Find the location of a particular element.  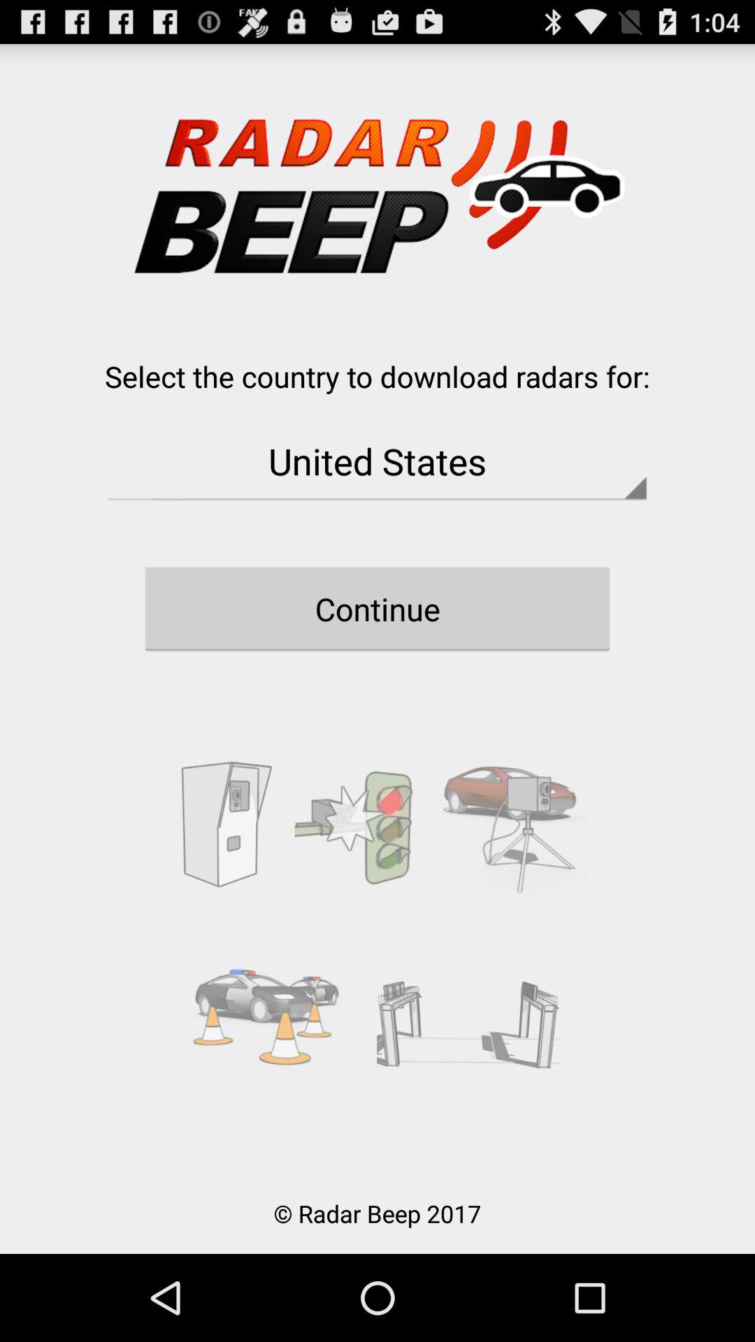

click icon below united states button is located at coordinates (377, 609).